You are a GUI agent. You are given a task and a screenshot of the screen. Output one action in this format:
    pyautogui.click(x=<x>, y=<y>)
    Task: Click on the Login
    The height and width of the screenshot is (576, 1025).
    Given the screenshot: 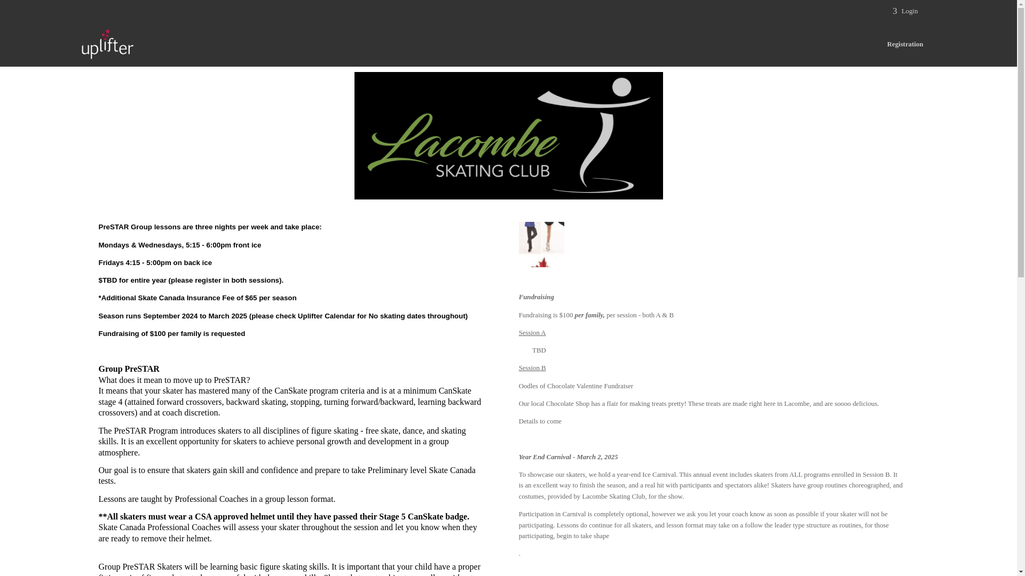 What is the action you would take?
    pyautogui.click(x=905, y=11)
    